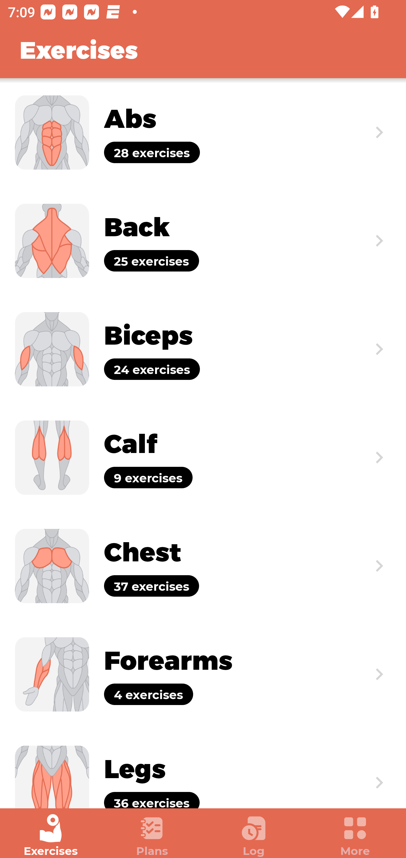  What do you see at coordinates (203, 132) in the screenshot?
I see `Exercise Abs 28 exercises` at bounding box center [203, 132].